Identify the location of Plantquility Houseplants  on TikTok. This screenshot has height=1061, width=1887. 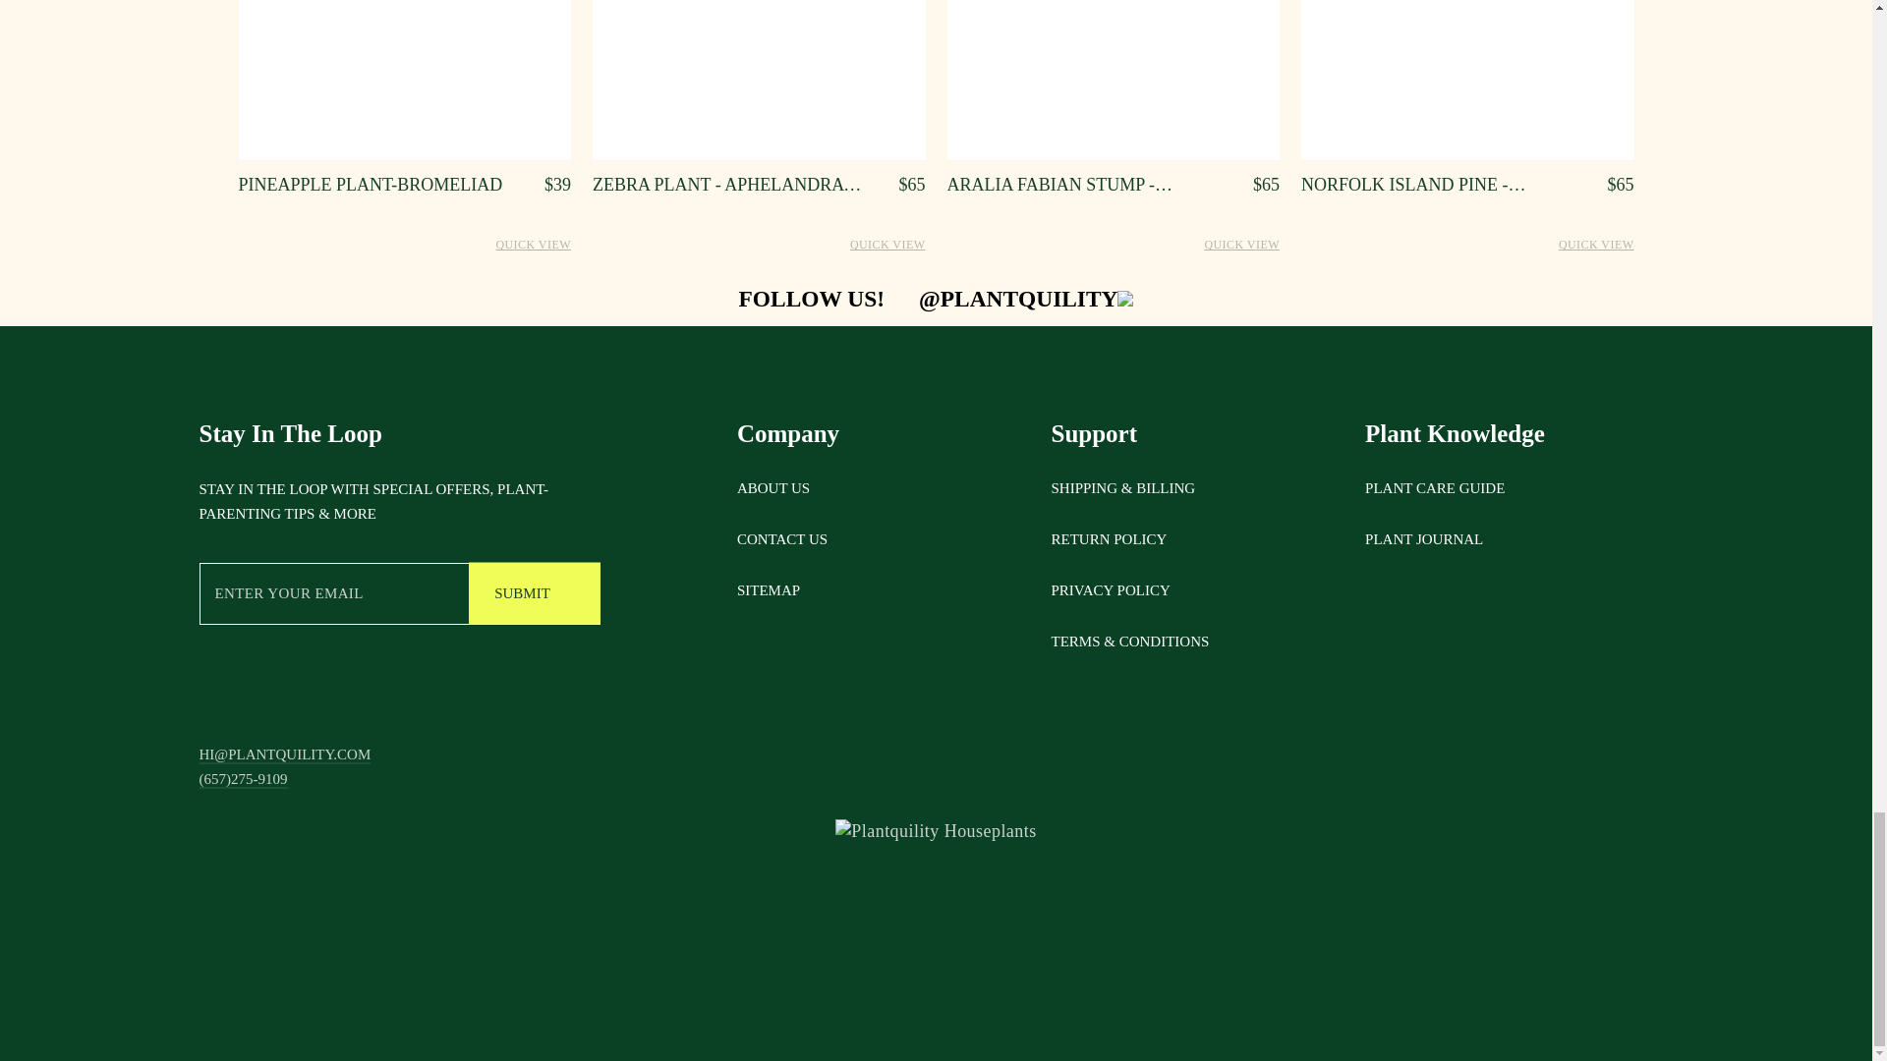
(863, 943).